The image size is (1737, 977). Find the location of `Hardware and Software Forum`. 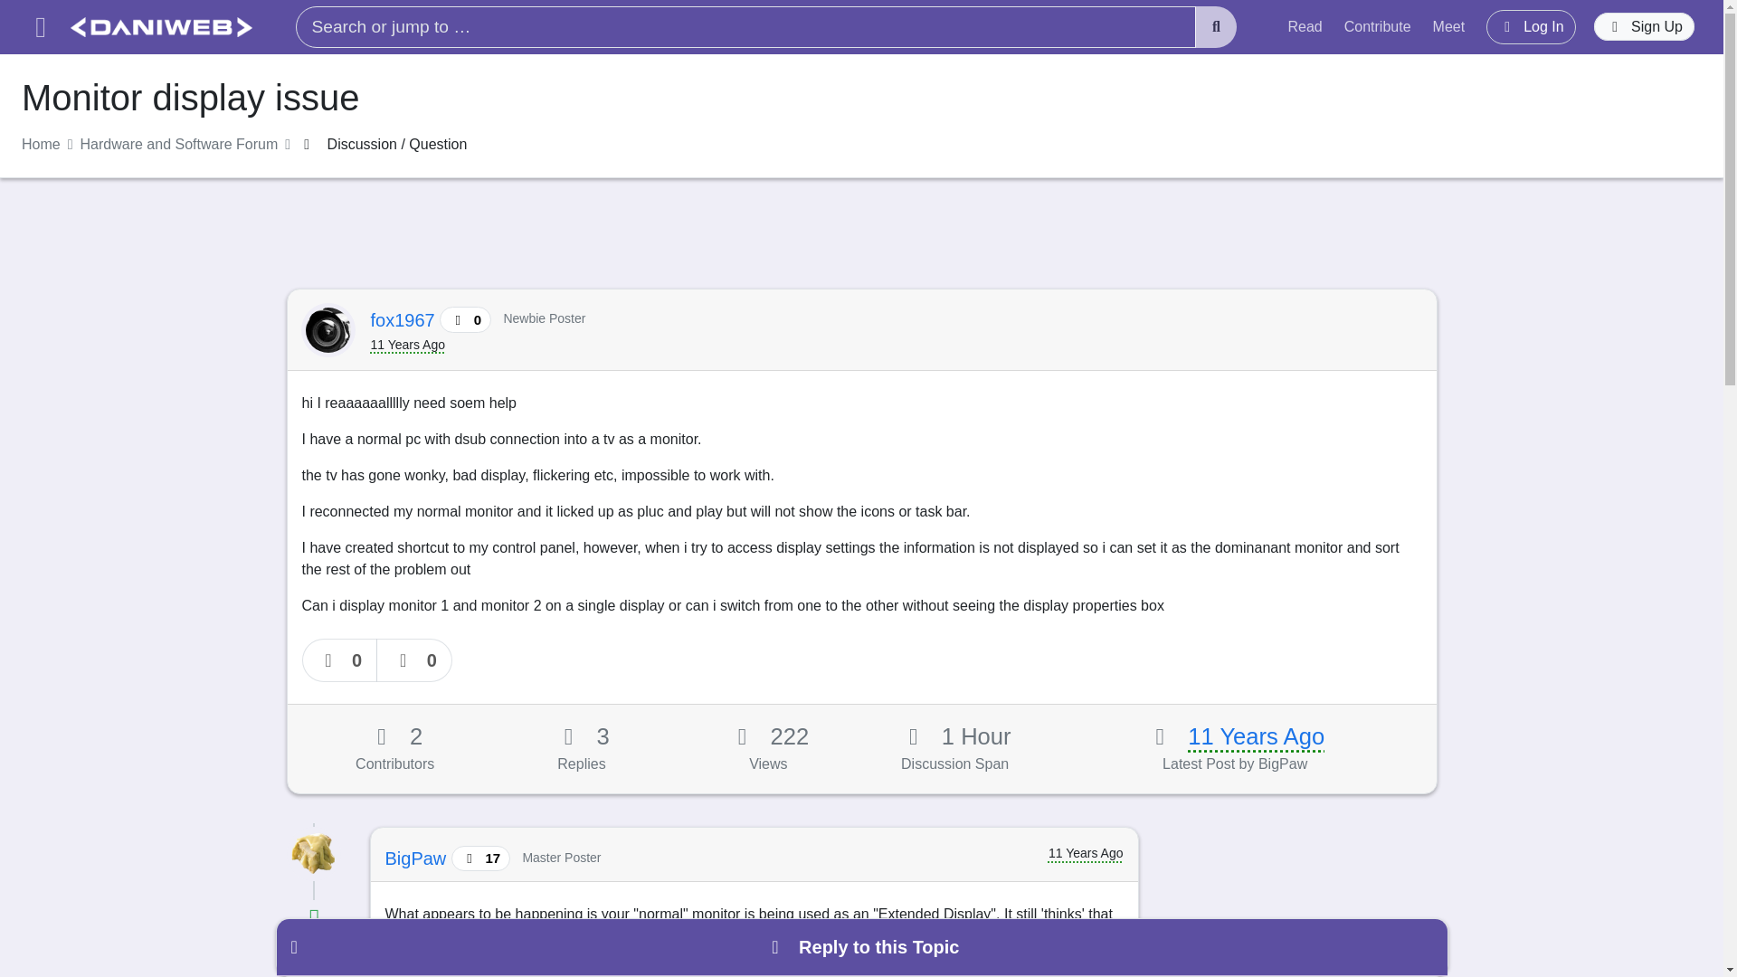

Hardware and Software Forum is located at coordinates (179, 145).